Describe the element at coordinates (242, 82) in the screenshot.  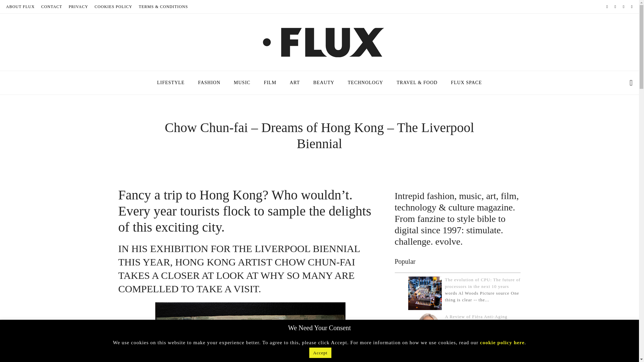
I see `MUSIC` at that location.